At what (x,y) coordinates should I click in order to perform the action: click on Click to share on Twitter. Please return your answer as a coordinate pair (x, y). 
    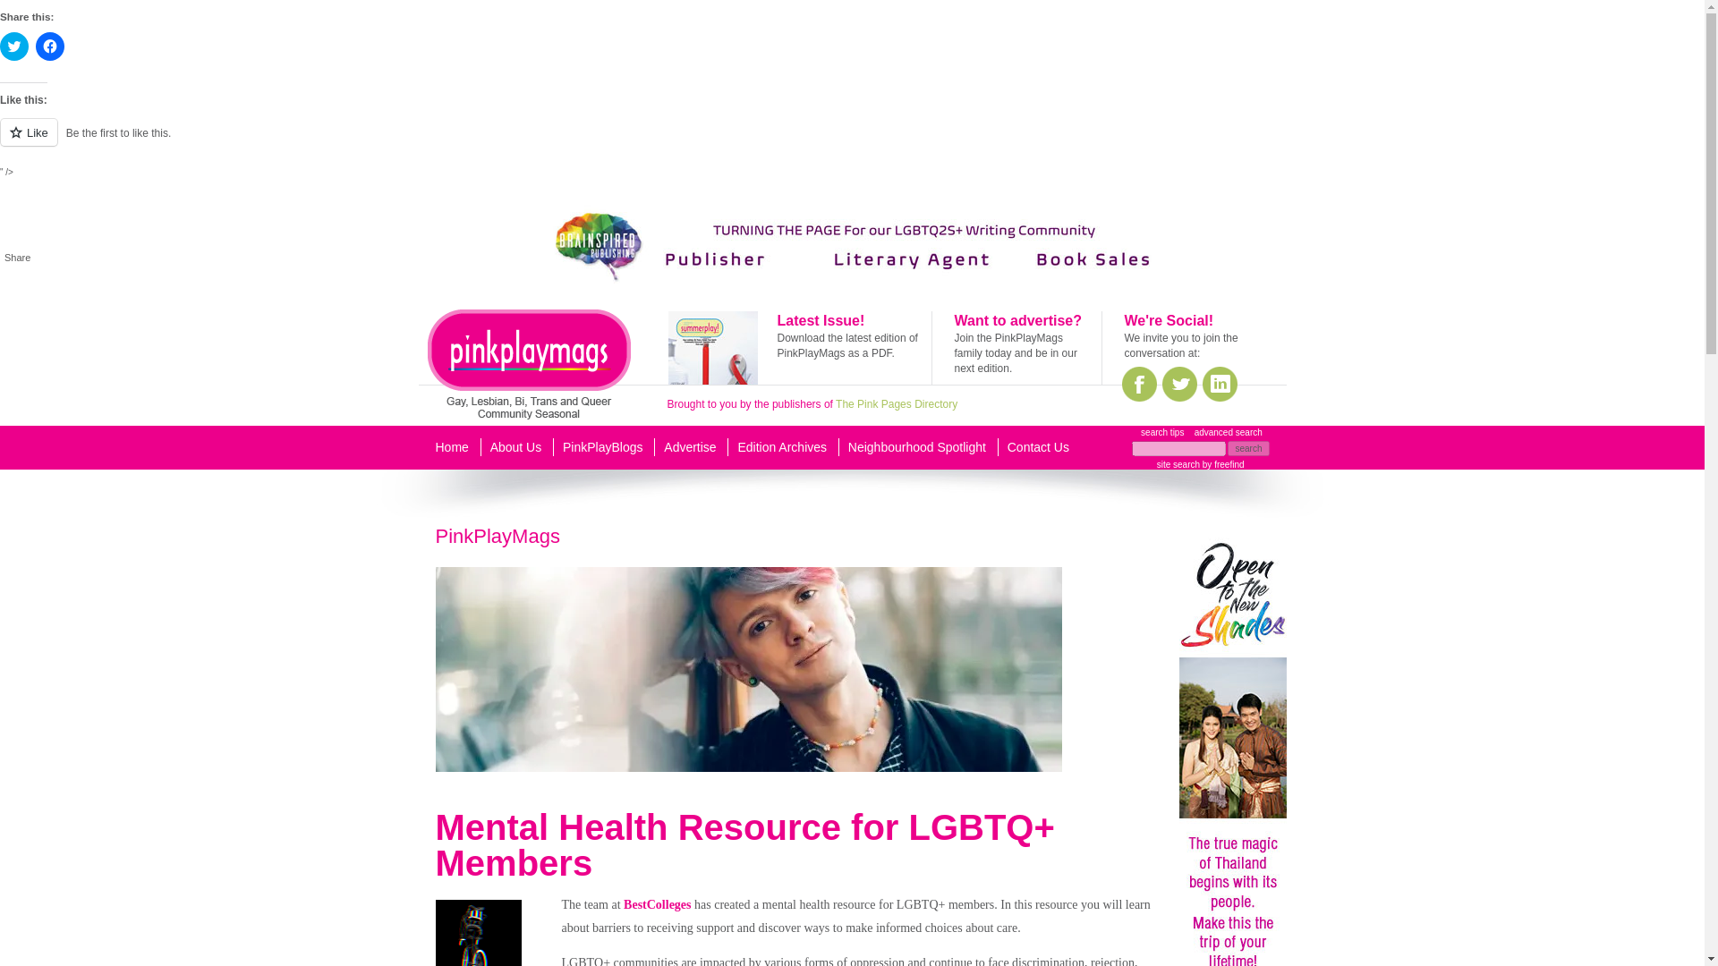
    Looking at the image, I should click on (14, 47).